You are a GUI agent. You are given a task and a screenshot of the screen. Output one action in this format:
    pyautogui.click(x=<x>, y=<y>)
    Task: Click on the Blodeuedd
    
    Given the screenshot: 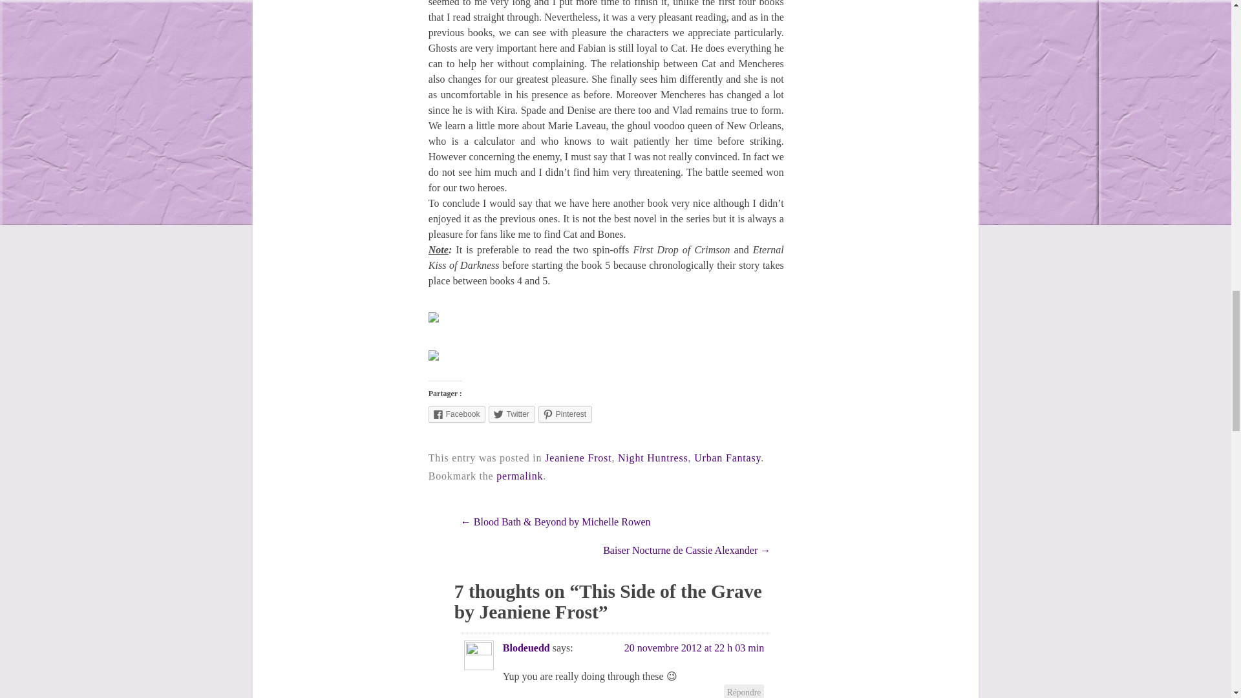 What is the action you would take?
    pyautogui.click(x=526, y=648)
    